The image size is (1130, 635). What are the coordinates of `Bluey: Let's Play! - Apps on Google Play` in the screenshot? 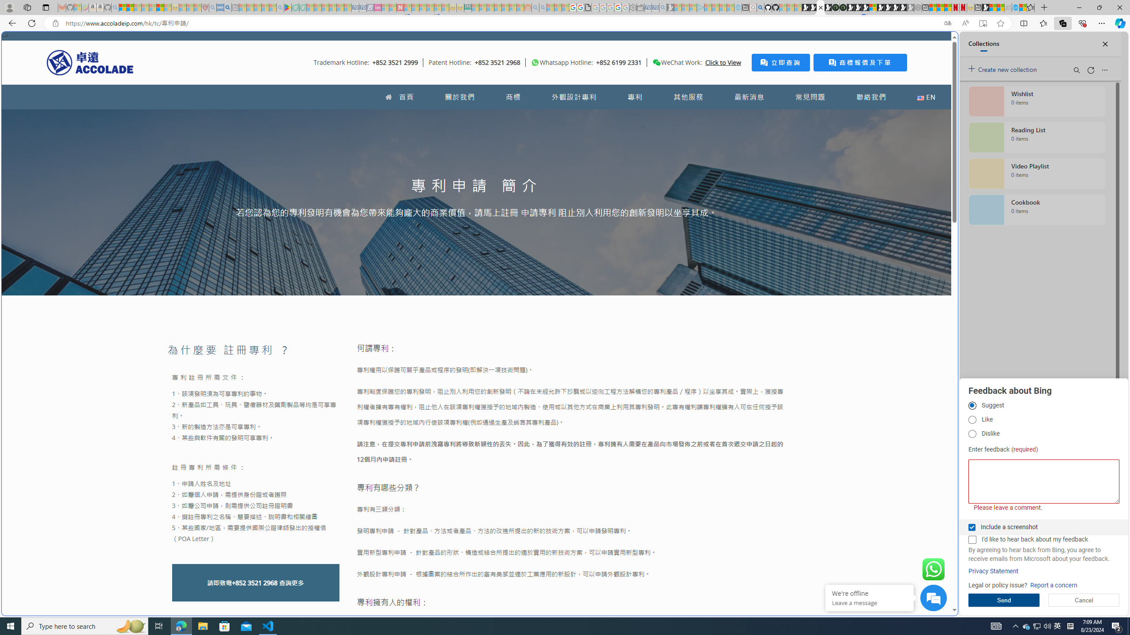 It's located at (287, 7).